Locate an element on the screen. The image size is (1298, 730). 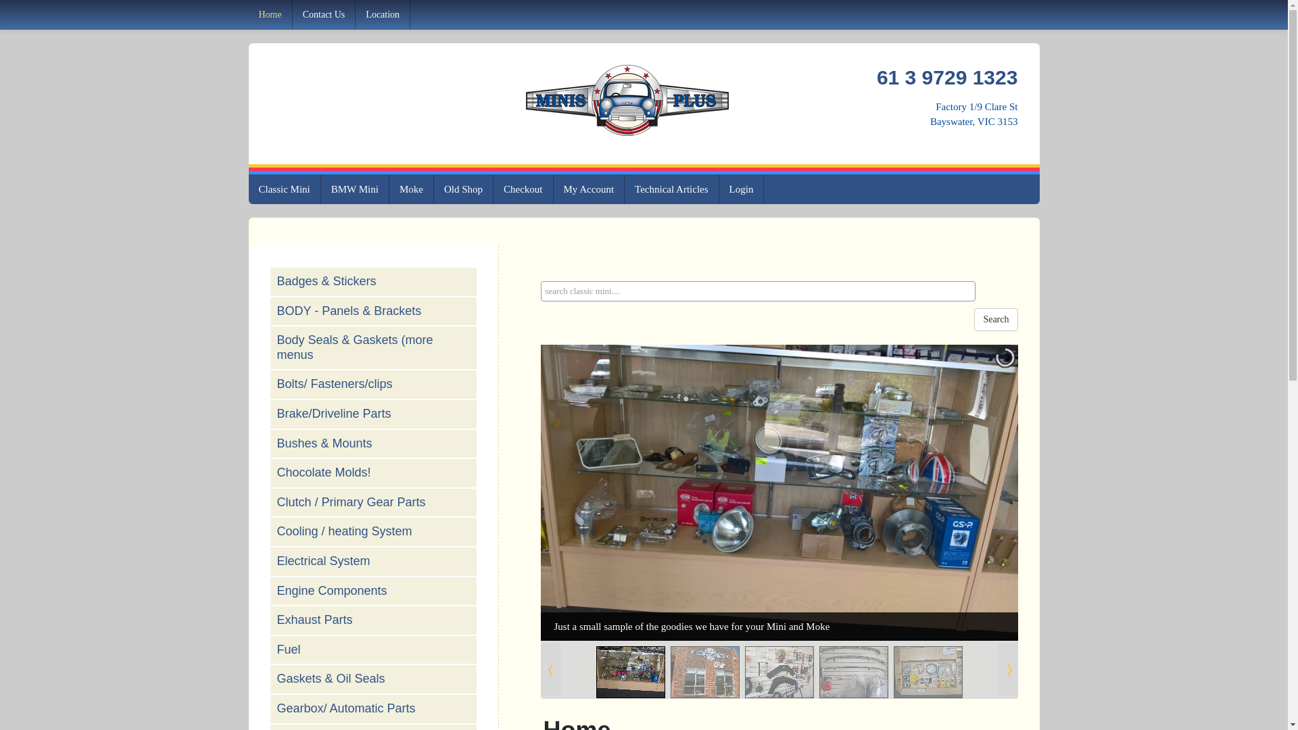
Clutch / Primary Gear Parts is located at coordinates (352, 502).